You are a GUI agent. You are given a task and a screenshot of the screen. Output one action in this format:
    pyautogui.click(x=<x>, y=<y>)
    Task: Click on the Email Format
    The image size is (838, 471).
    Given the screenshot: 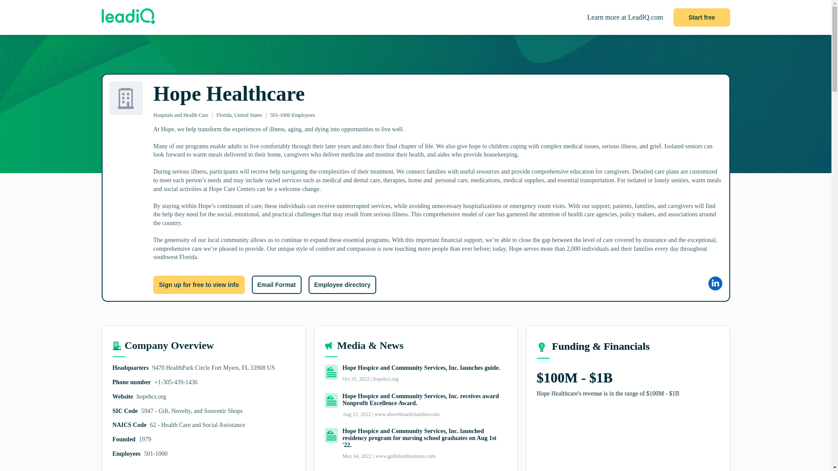 What is the action you would take?
    pyautogui.click(x=276, y=284)
    